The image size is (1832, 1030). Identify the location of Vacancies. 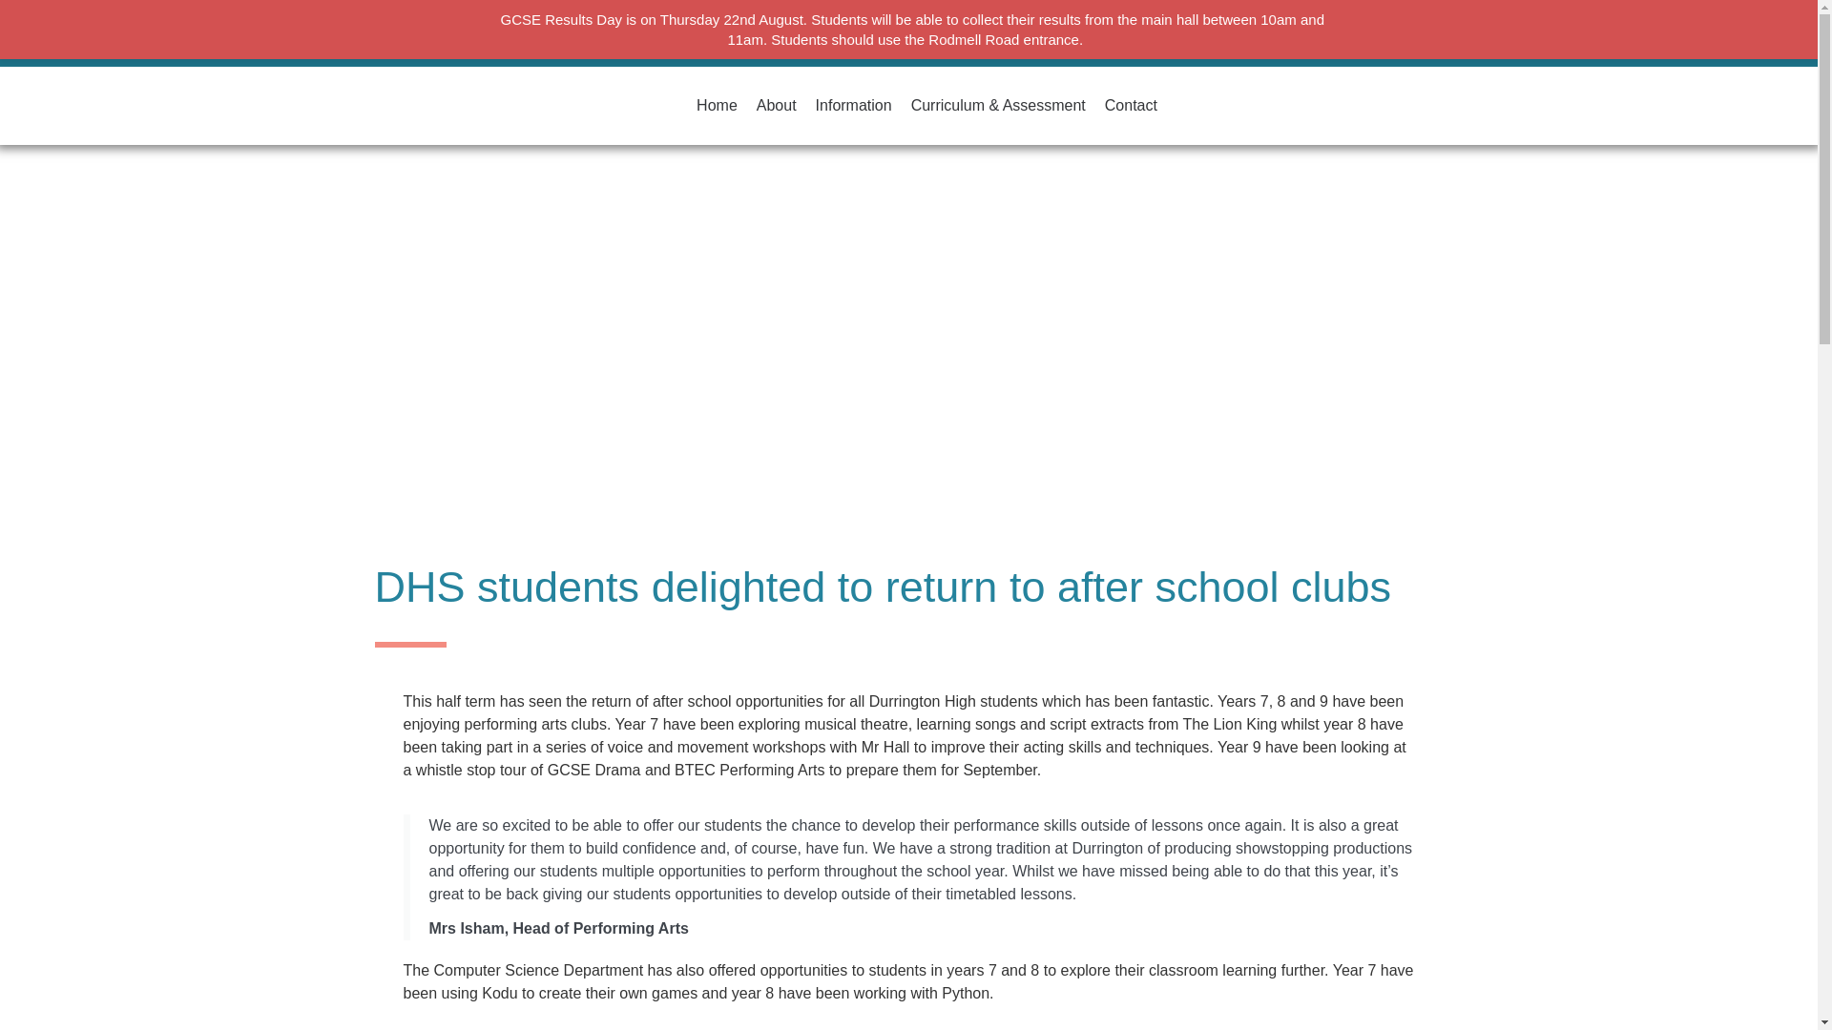
(1206, 32).